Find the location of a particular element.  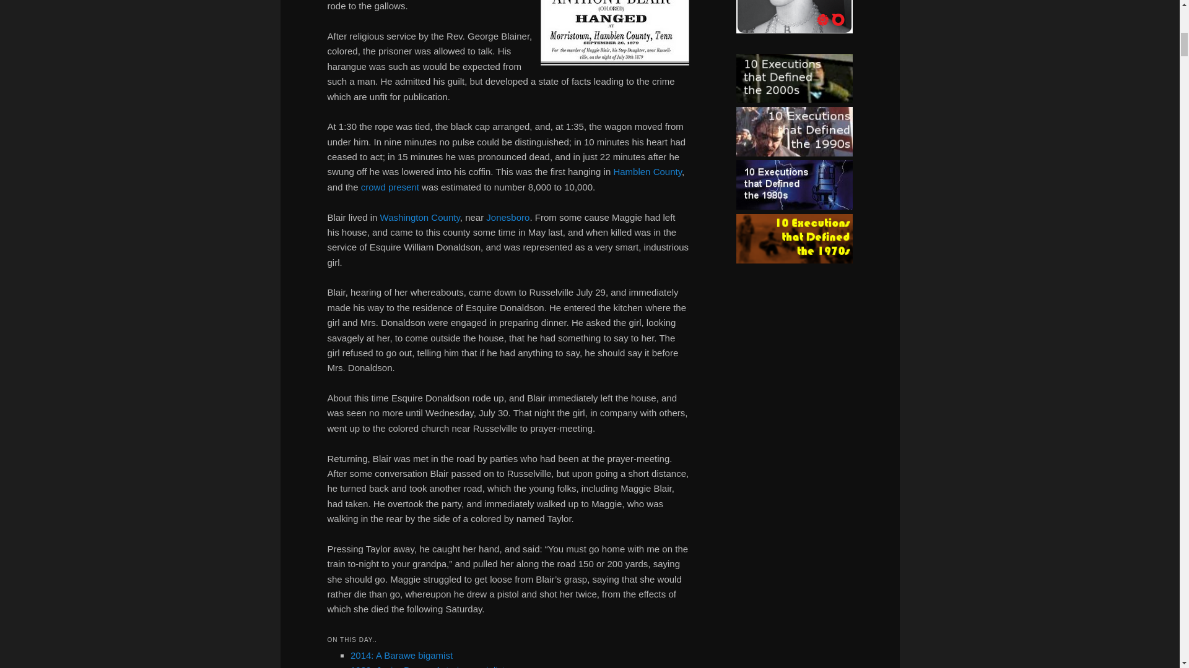

2014: A Barawe bigamist is located at coordinates (401, 655).